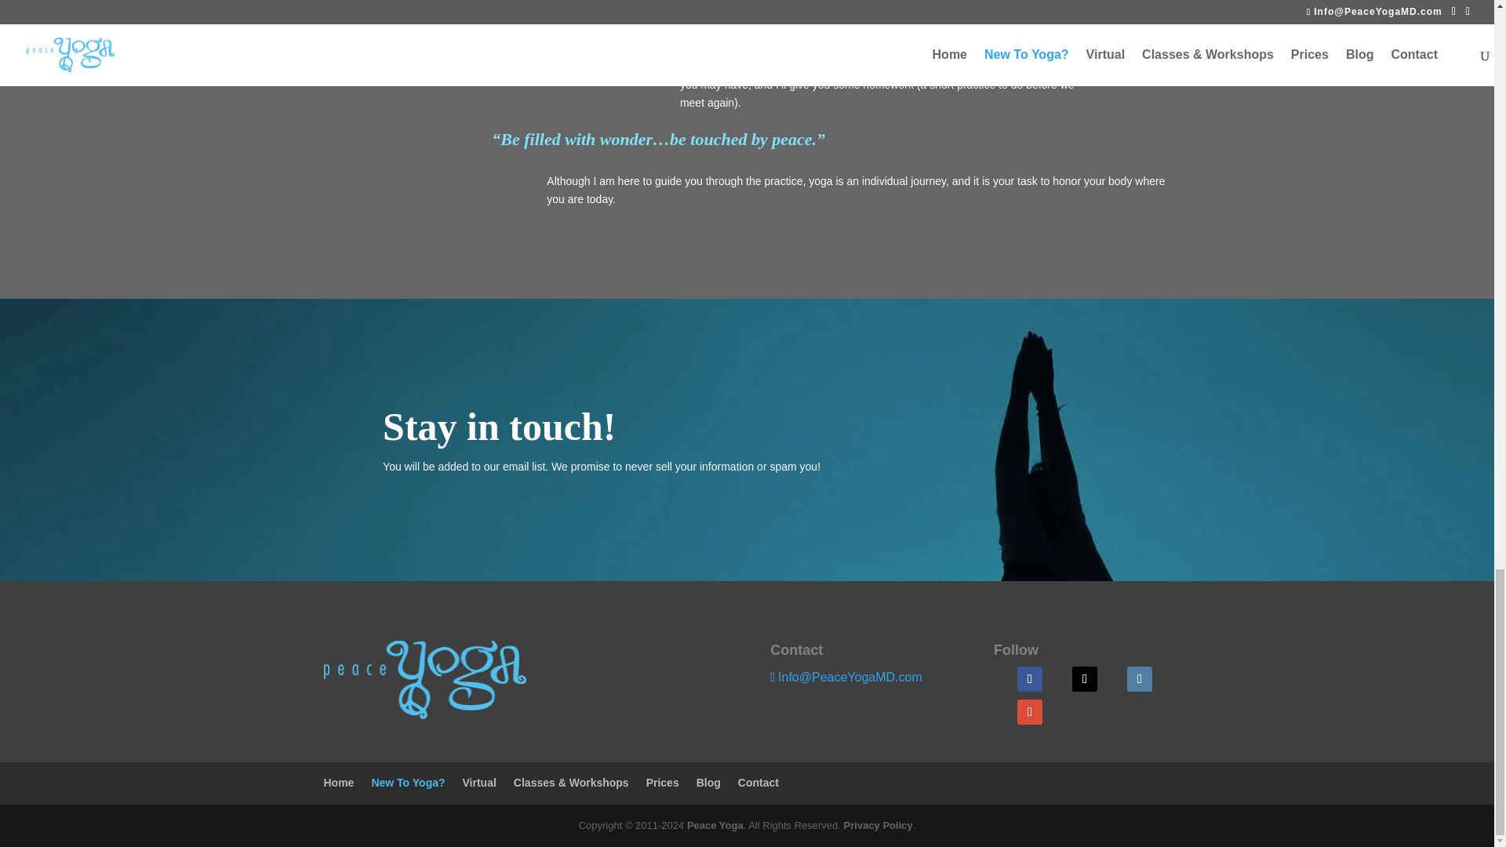  I want to click on Virtual, so click(479, 783).